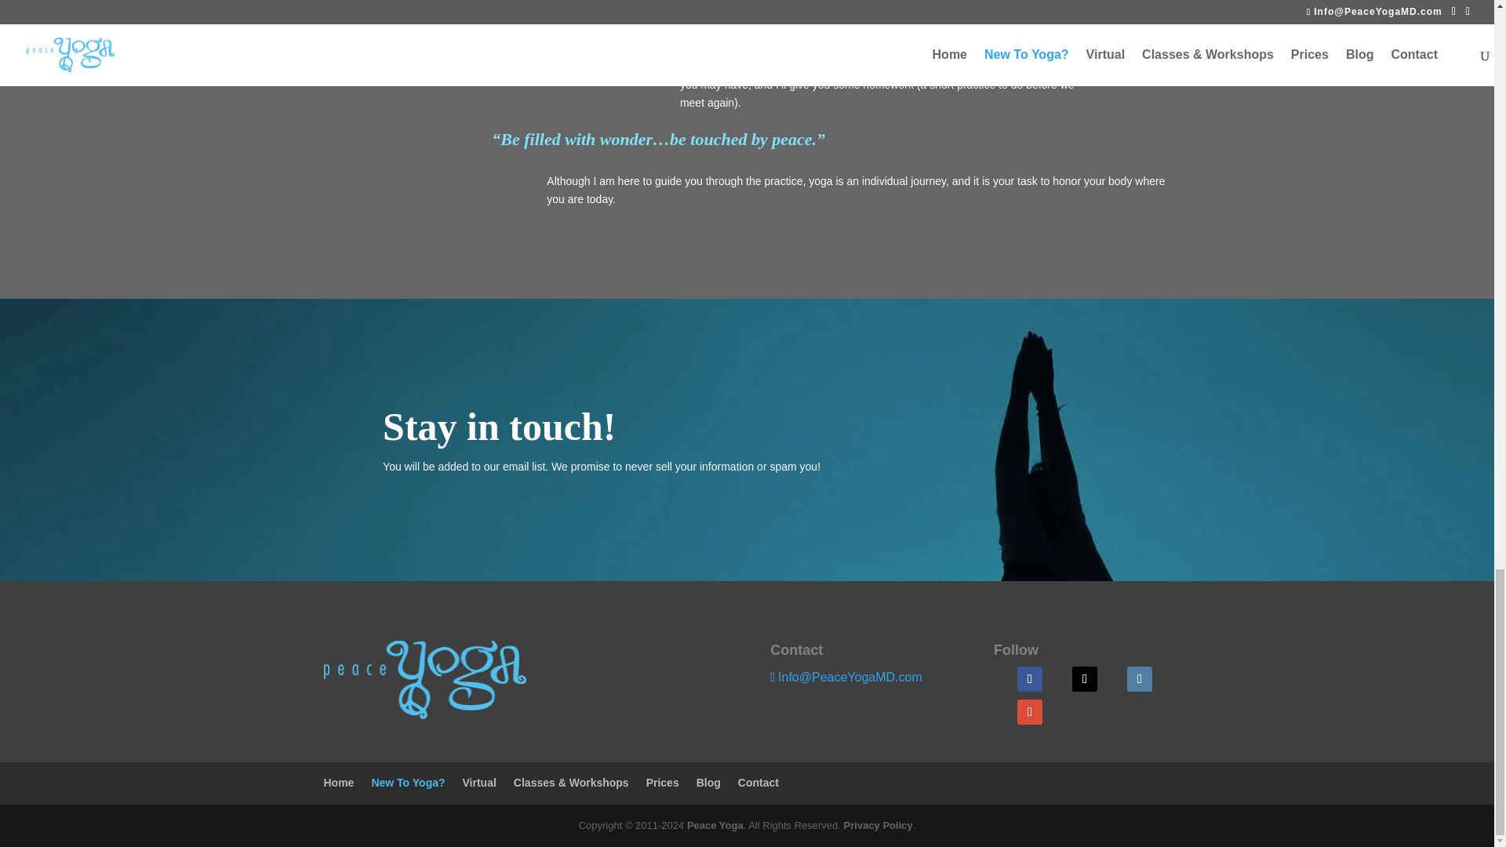  I want to click on Virtual, so click(479, 783).